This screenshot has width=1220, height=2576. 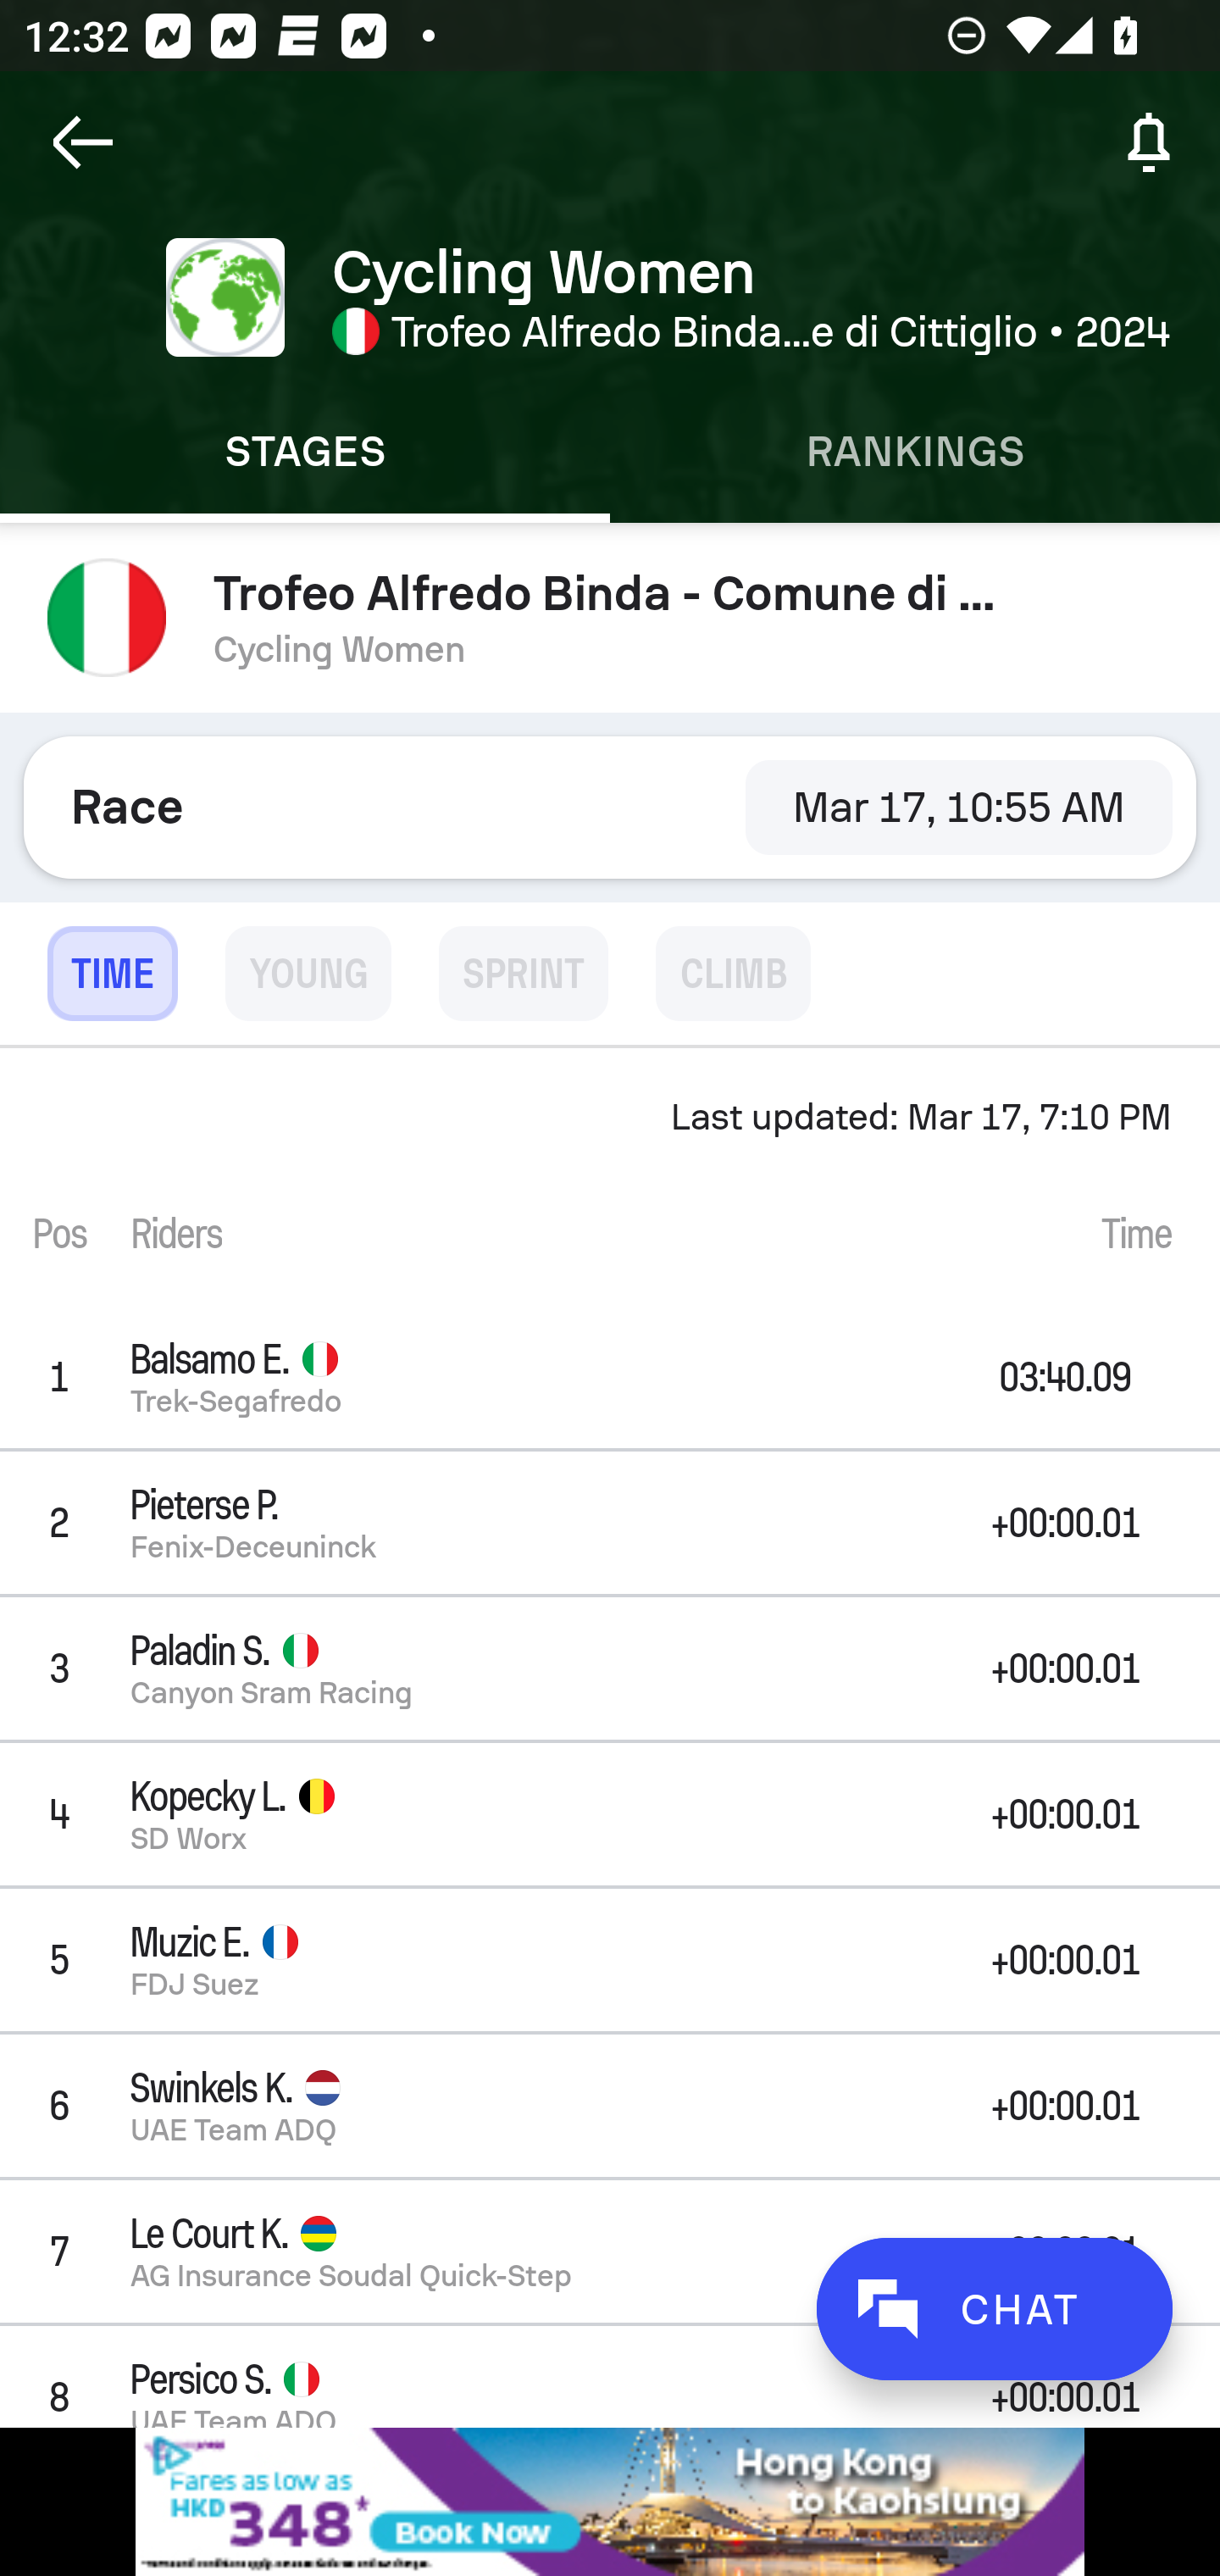 What do you see at coordinates (610, 1815) in the screenshot?
I see `4 Kopecky L. SD Worx +00:00.01` at bounding box center [610, 1815].